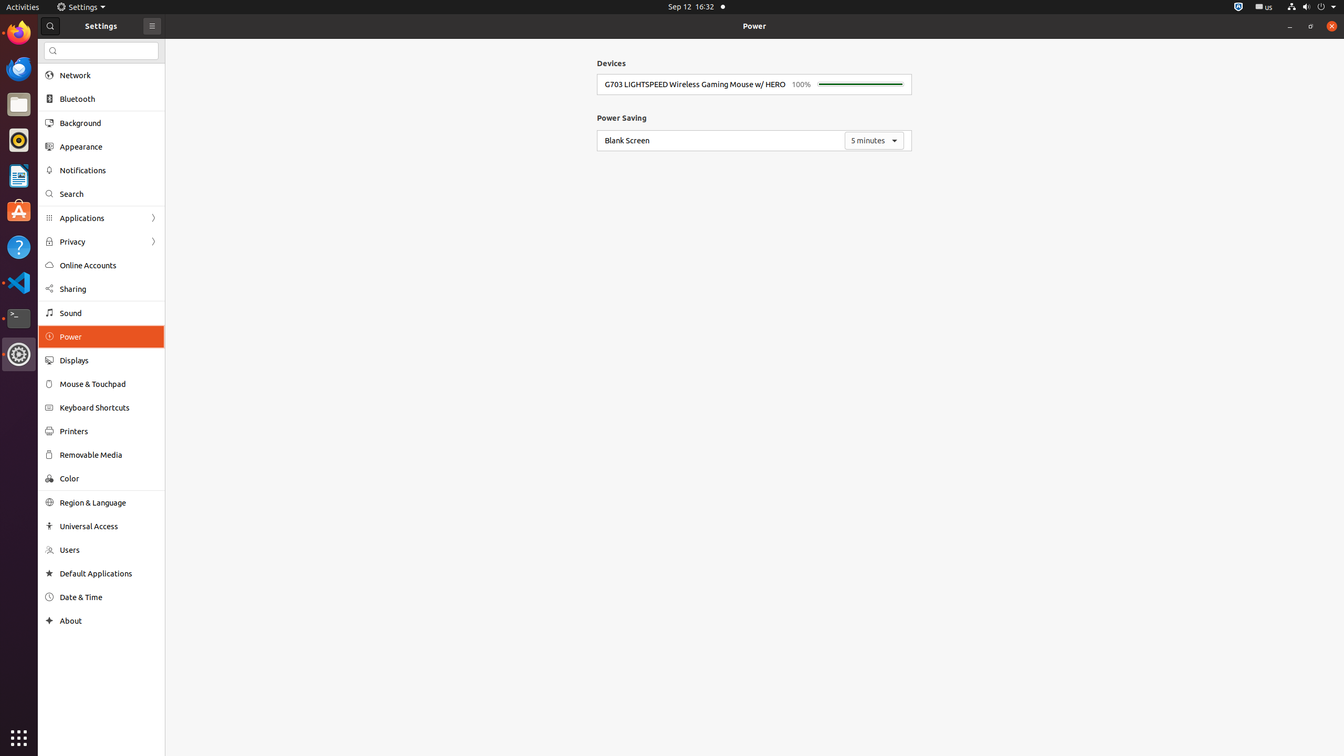 The height and width of the screenshot is (756, 1344). I want to click on Devices, so click(611, 63).